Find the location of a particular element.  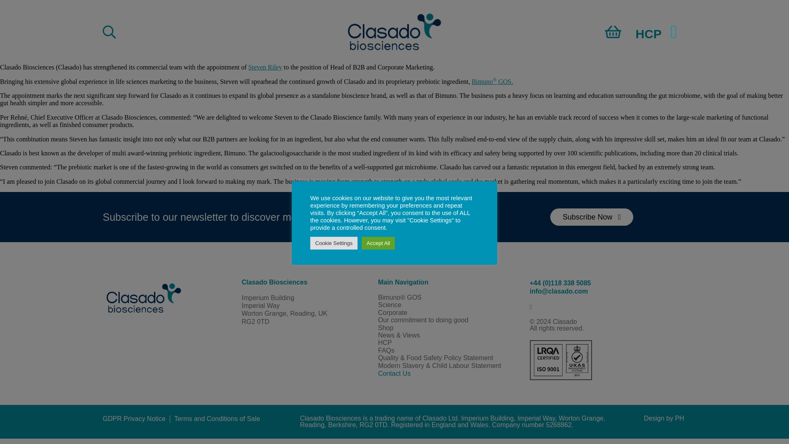

HCP is located at coordinates (450, 343).